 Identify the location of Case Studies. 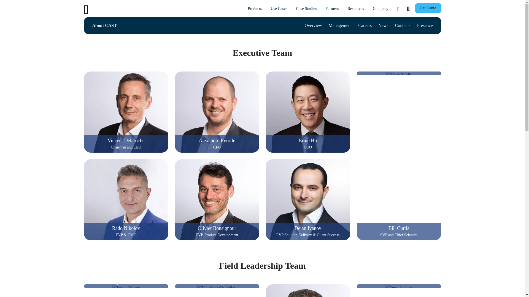
(306, 8).